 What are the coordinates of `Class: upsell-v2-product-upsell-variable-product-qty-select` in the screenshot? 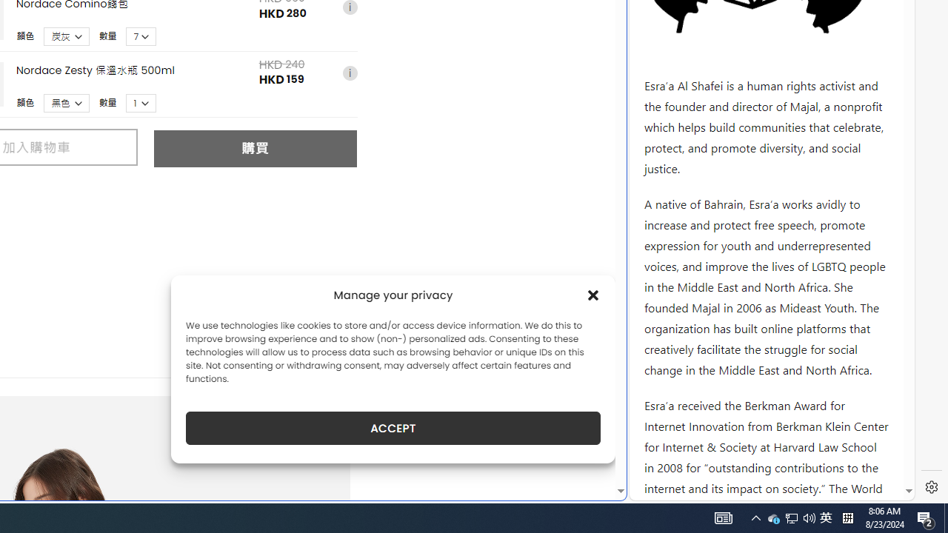 It's located at (141, 103).